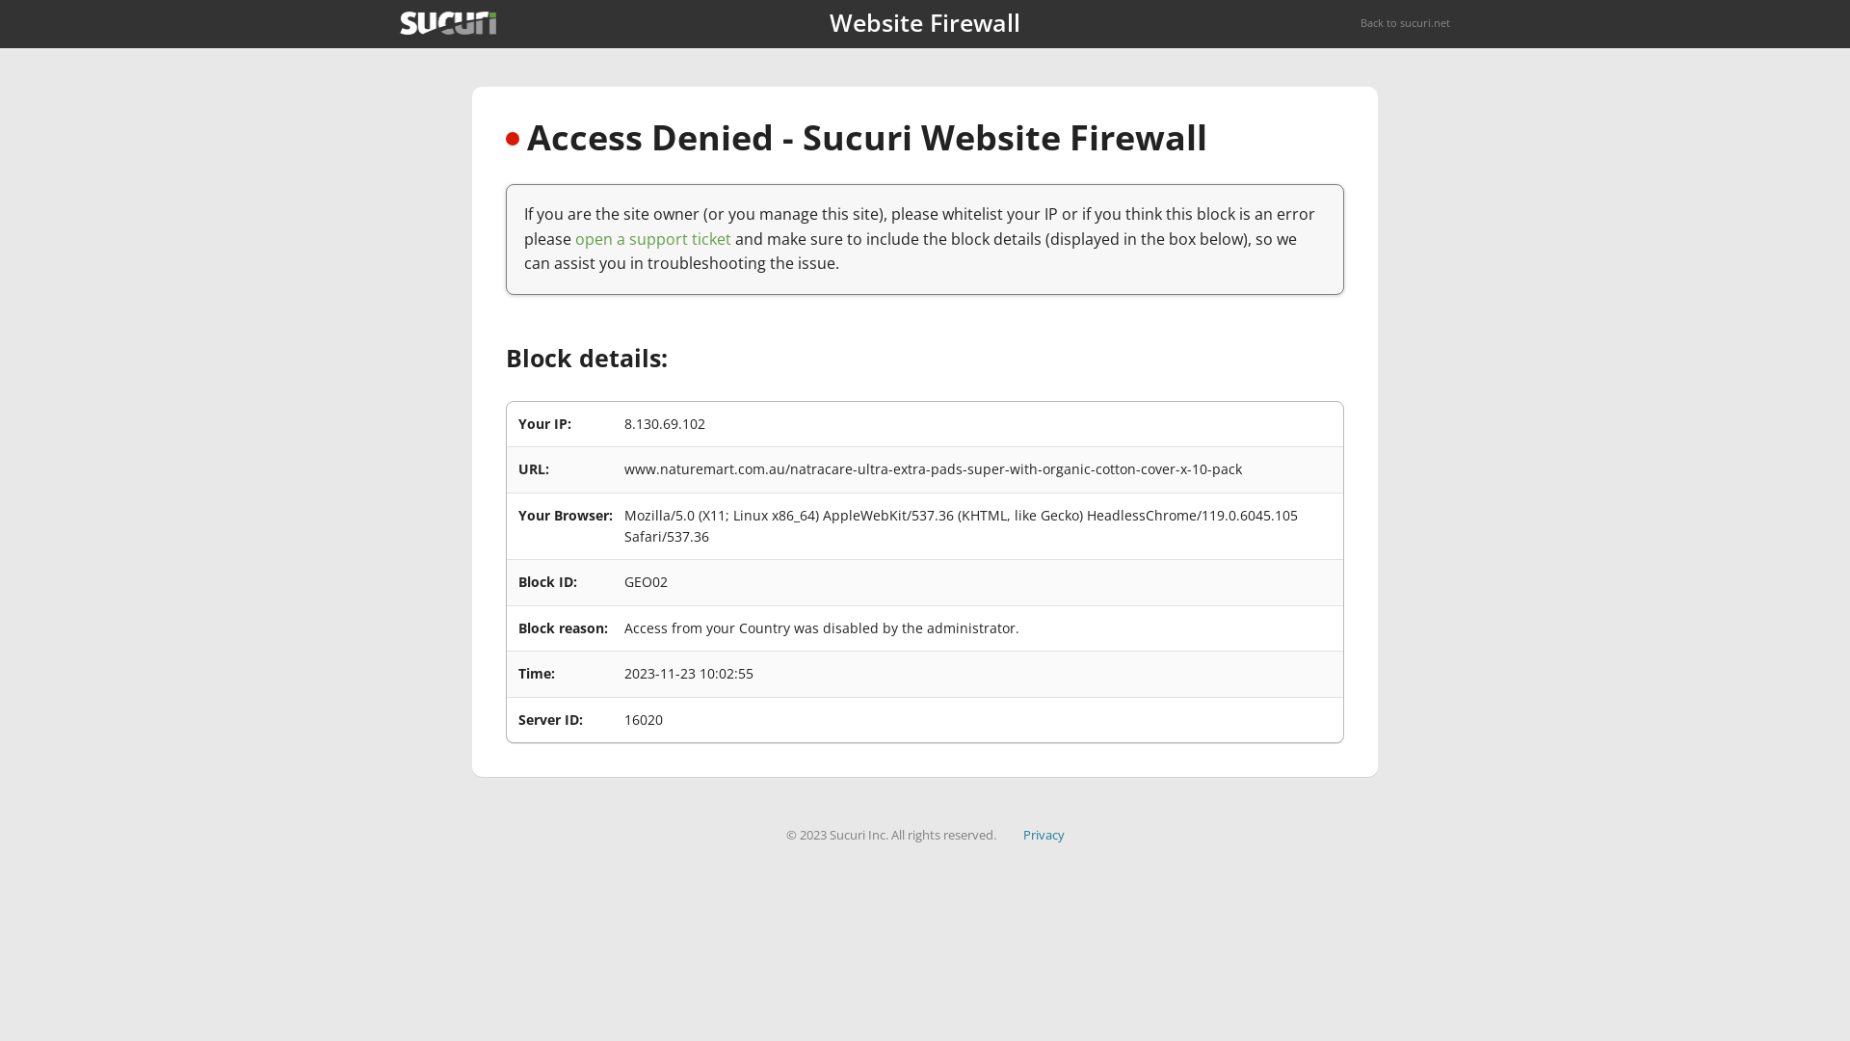 This screenshot has height=1041, width=1850. Describe the element at coordinates (1405, 23) in the screenshot. I see `Back to sucuri.net` at that location.